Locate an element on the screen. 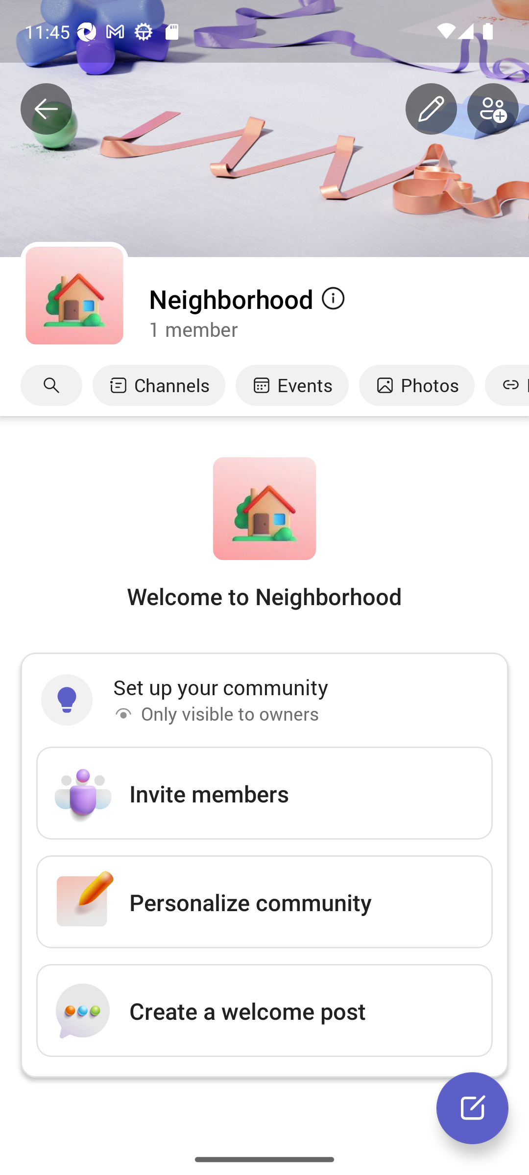 This screenshot has width=529, height=1175. Invite members is located at coordinates (264, 793).